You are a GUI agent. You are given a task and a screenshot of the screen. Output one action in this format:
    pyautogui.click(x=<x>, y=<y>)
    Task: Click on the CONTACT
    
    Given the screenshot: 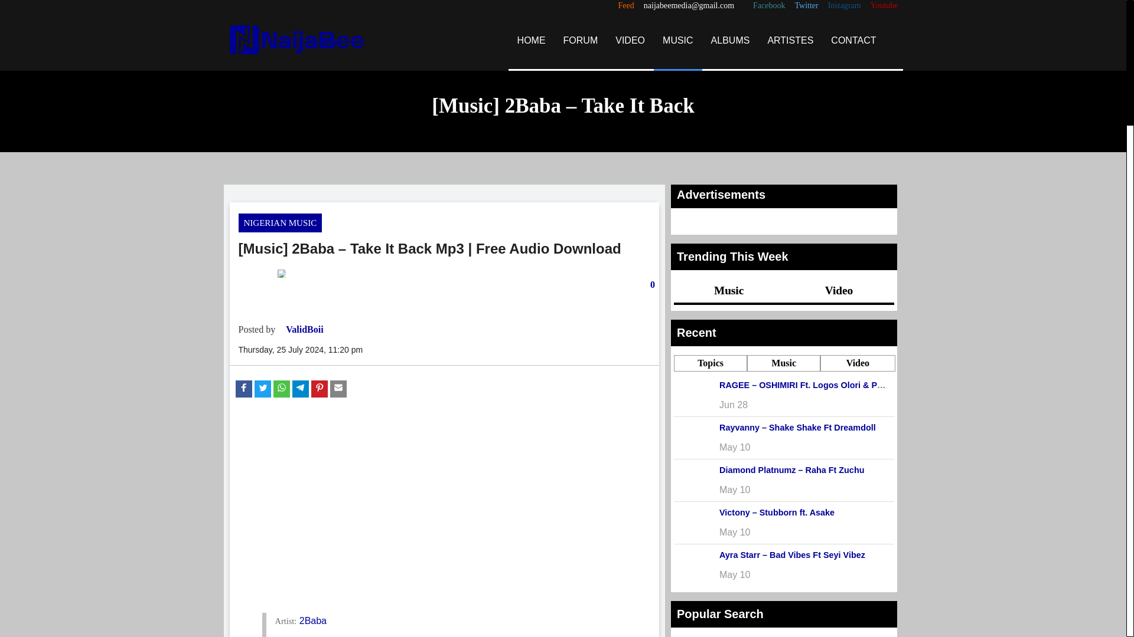 What is the action you would take?
    pyautogui.click(x=853, y=40)
    